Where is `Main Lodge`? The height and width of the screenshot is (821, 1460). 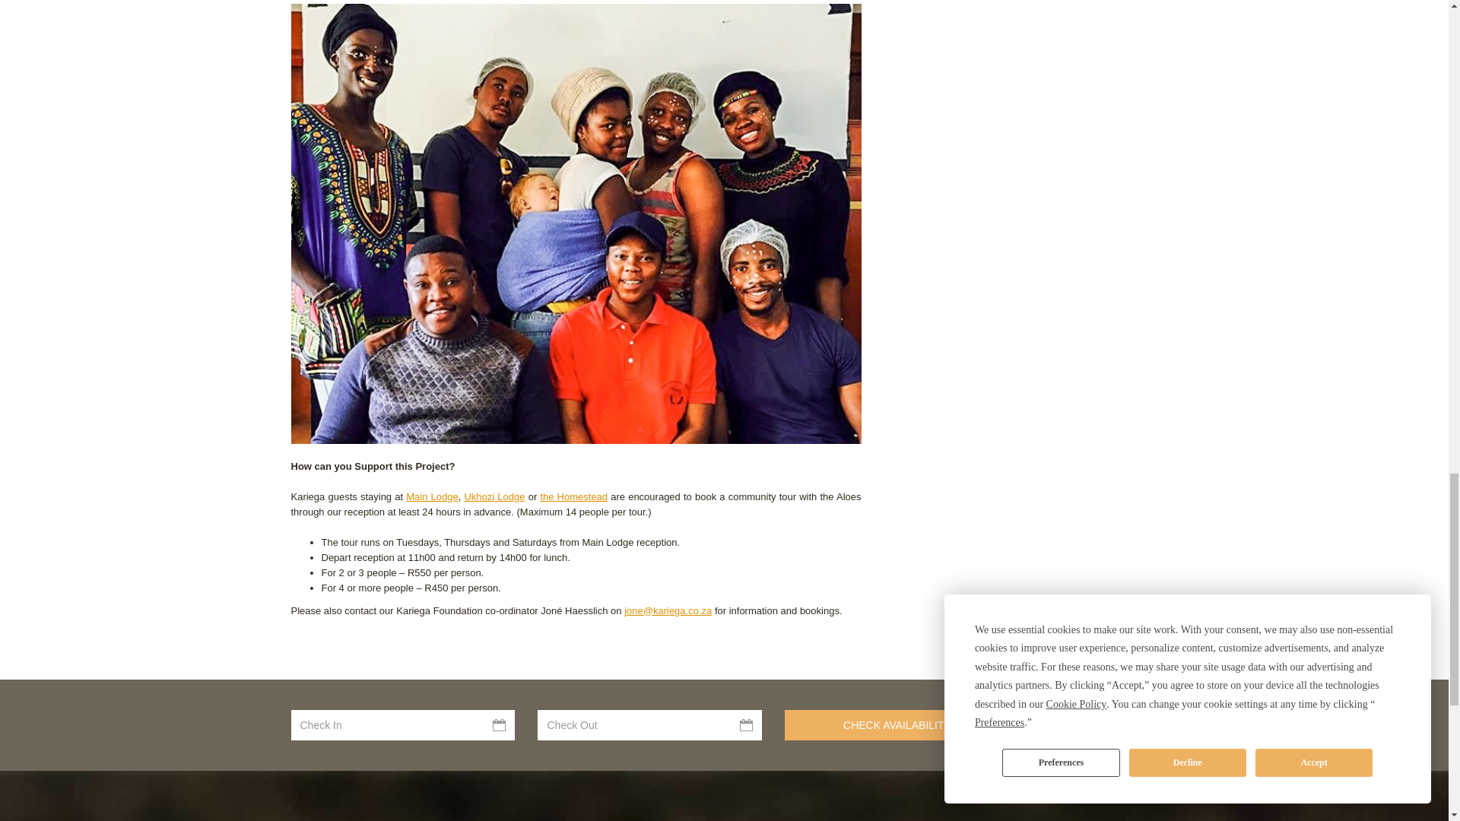
Main Lodge is located at coordinates (432, 496).